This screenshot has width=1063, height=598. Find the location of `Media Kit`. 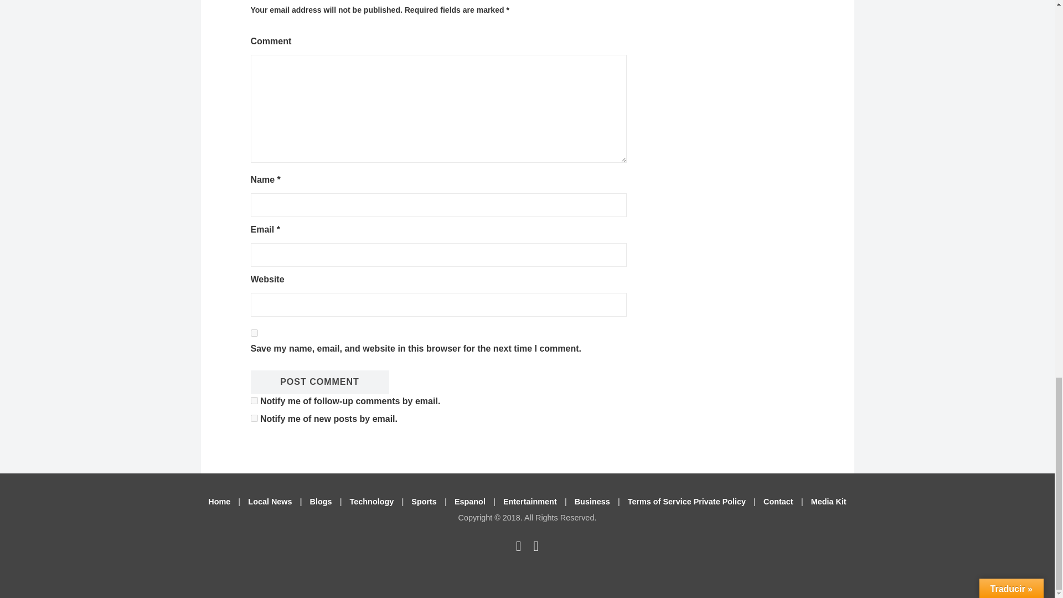

Media Kit is located at coordinates (828, 501).